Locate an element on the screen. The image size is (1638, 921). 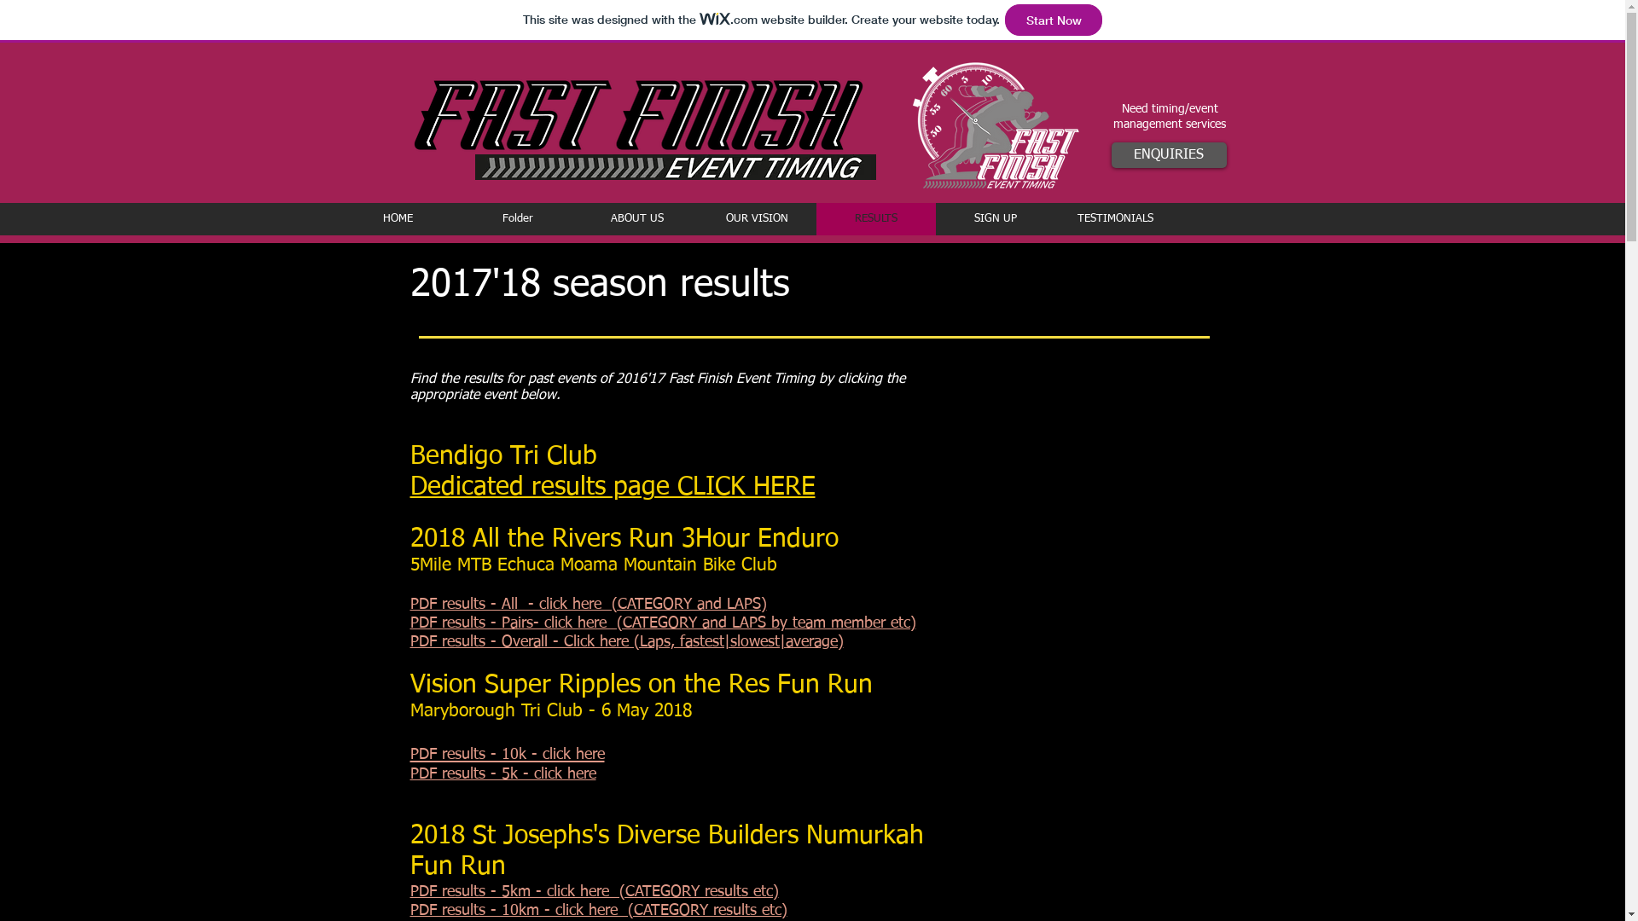
PDF results - 5km - click here  (CATEGORY results etc) is located at coordinates (594, 892).